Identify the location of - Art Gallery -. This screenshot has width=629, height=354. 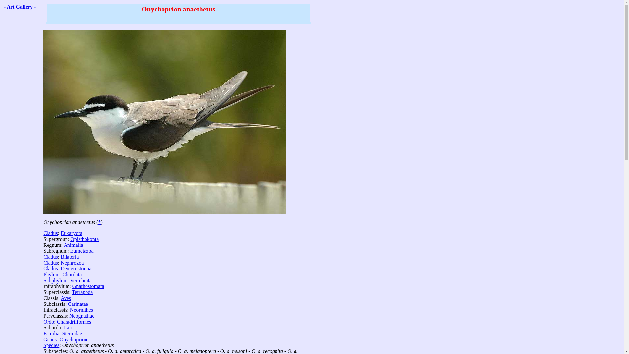
(20, 7).